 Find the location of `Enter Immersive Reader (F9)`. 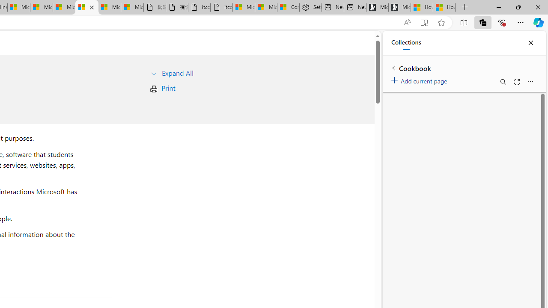

Enter Immersive Reader (F9) is located at coordinates (424, 23).